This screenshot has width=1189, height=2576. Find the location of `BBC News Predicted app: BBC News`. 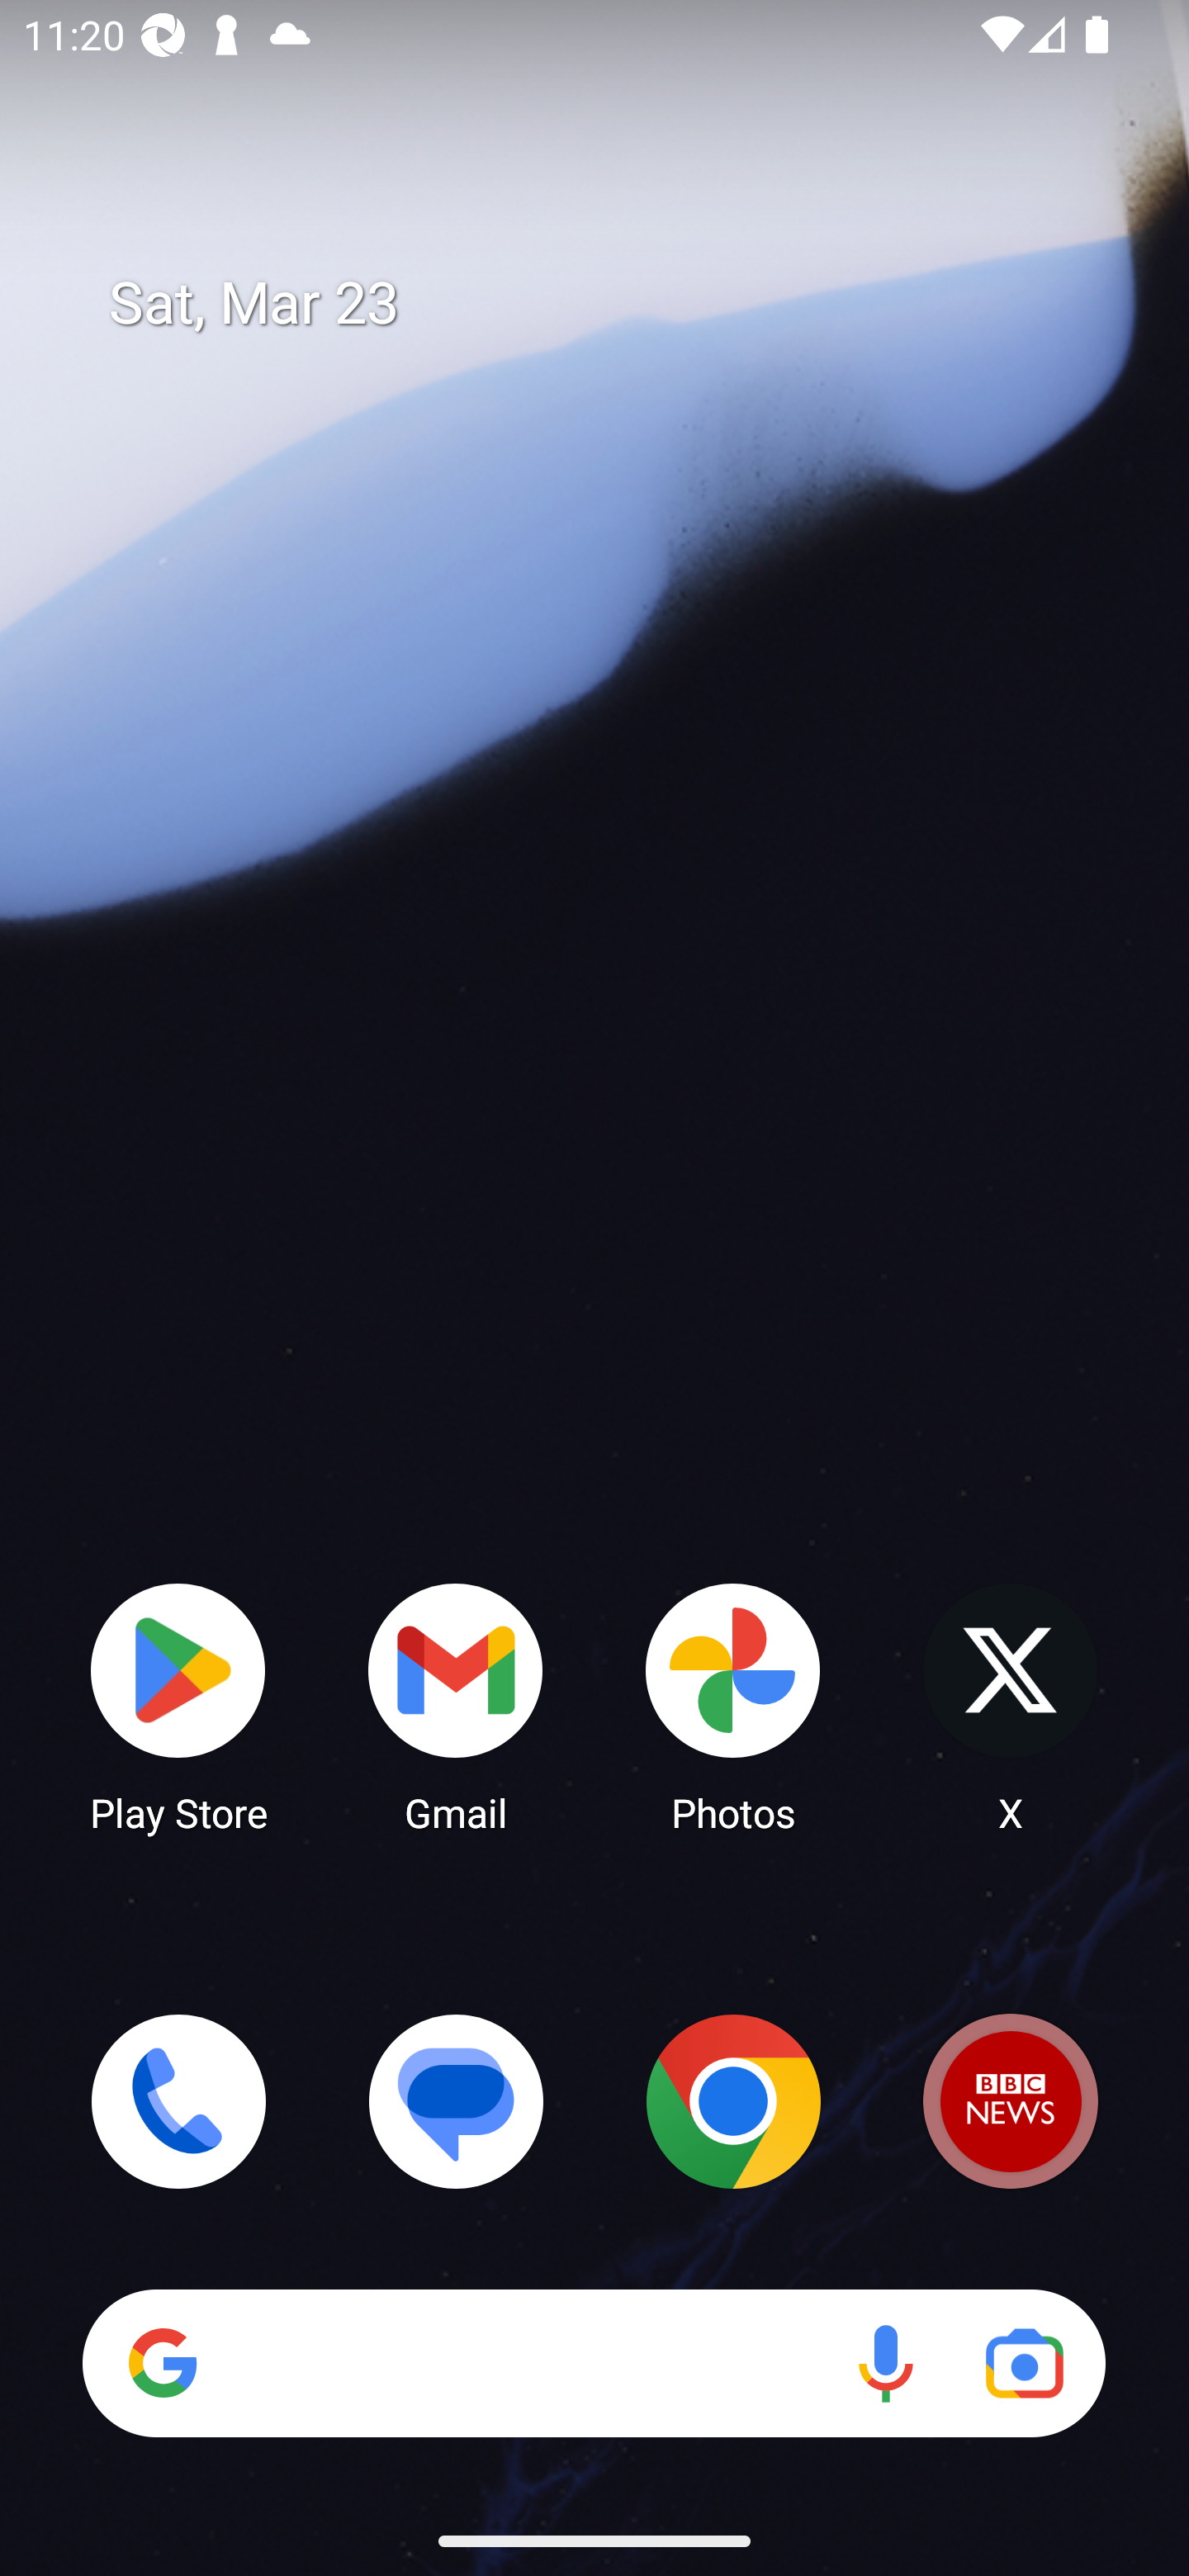

BBC News Predicted app: BBC News is located at coordinates (1011, 2101).